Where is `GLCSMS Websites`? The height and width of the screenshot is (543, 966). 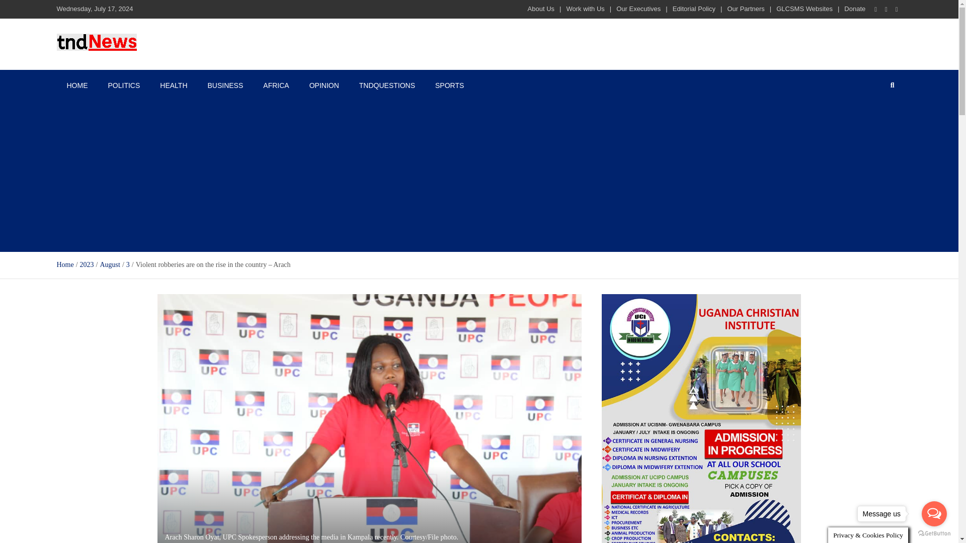
GLCSMS Websites is located at coordinates (804, 8).